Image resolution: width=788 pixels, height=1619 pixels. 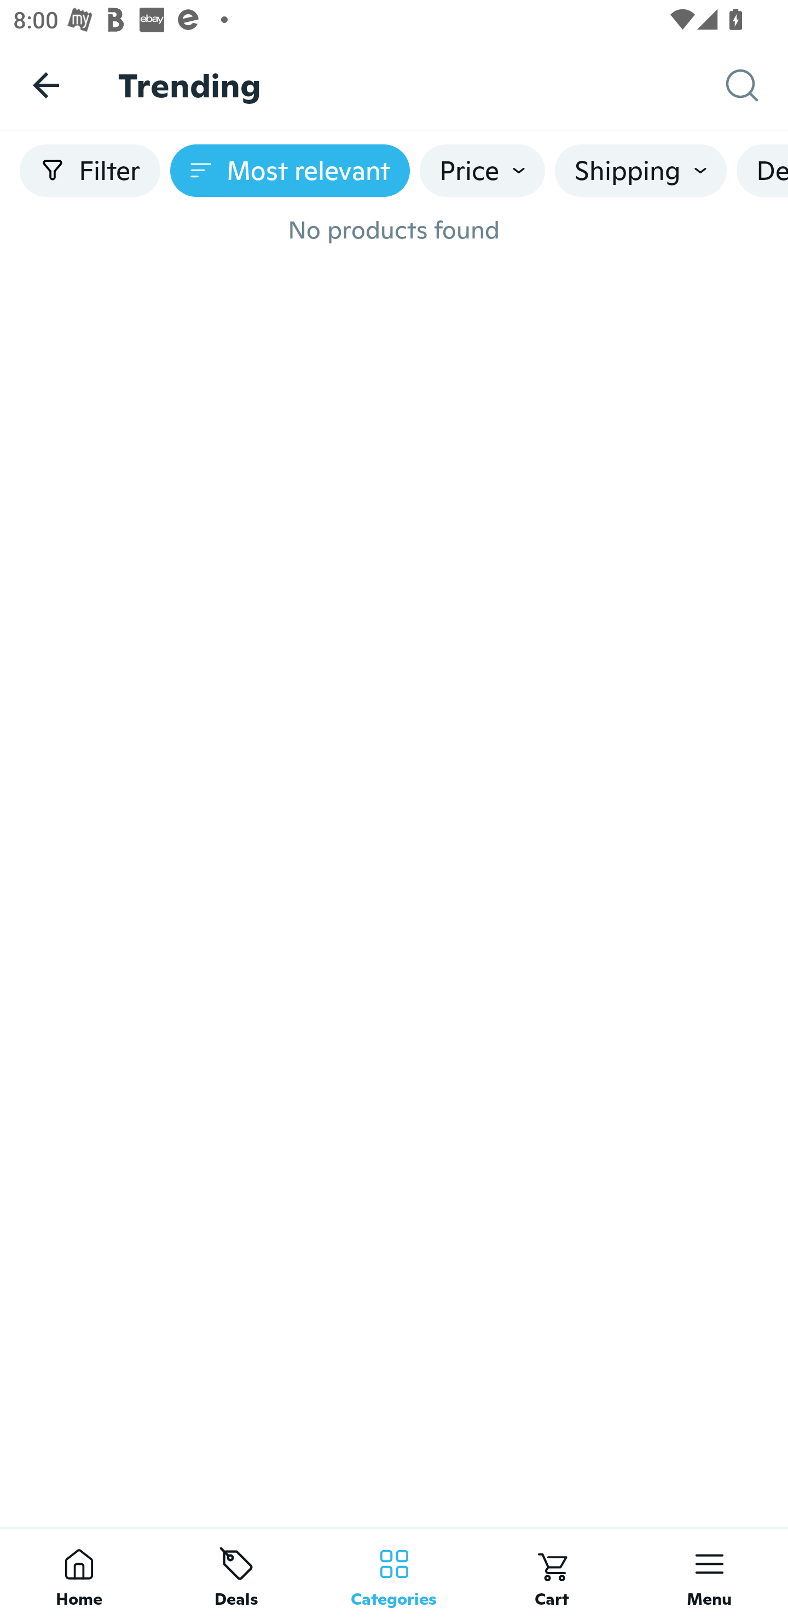 What do you see at coordinates (709, 1573) in the screenshot?
I see `Menu` at bounding box center [709, 1573].